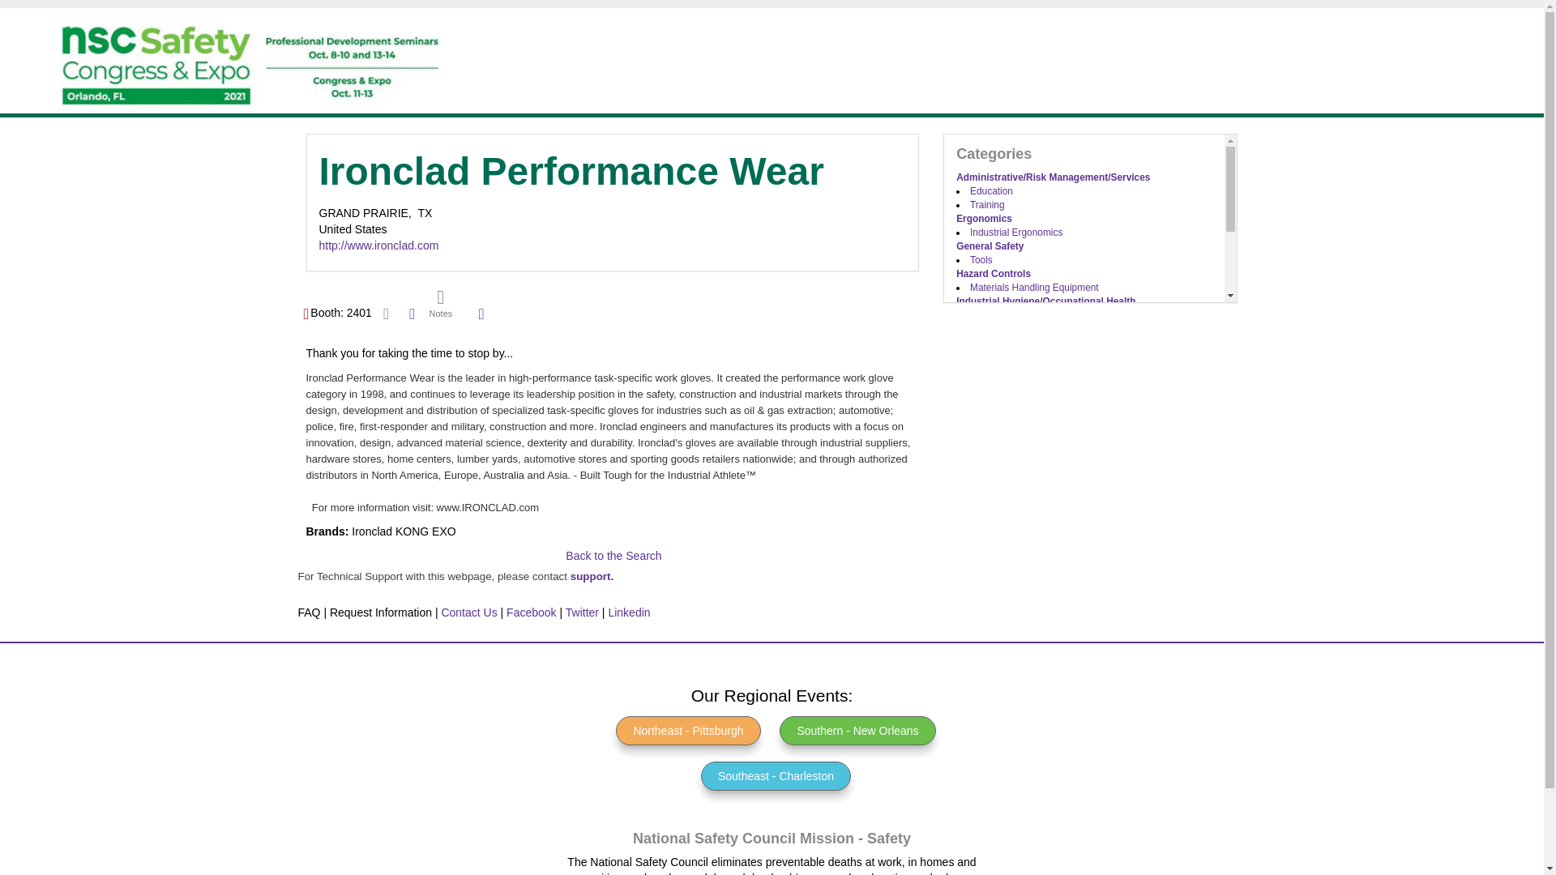 This screenshot has height=875, width=1556. What do you see at coordinates (992, 397) in the screenshot?
I see `Equipment` at bounding box center [992, 397].